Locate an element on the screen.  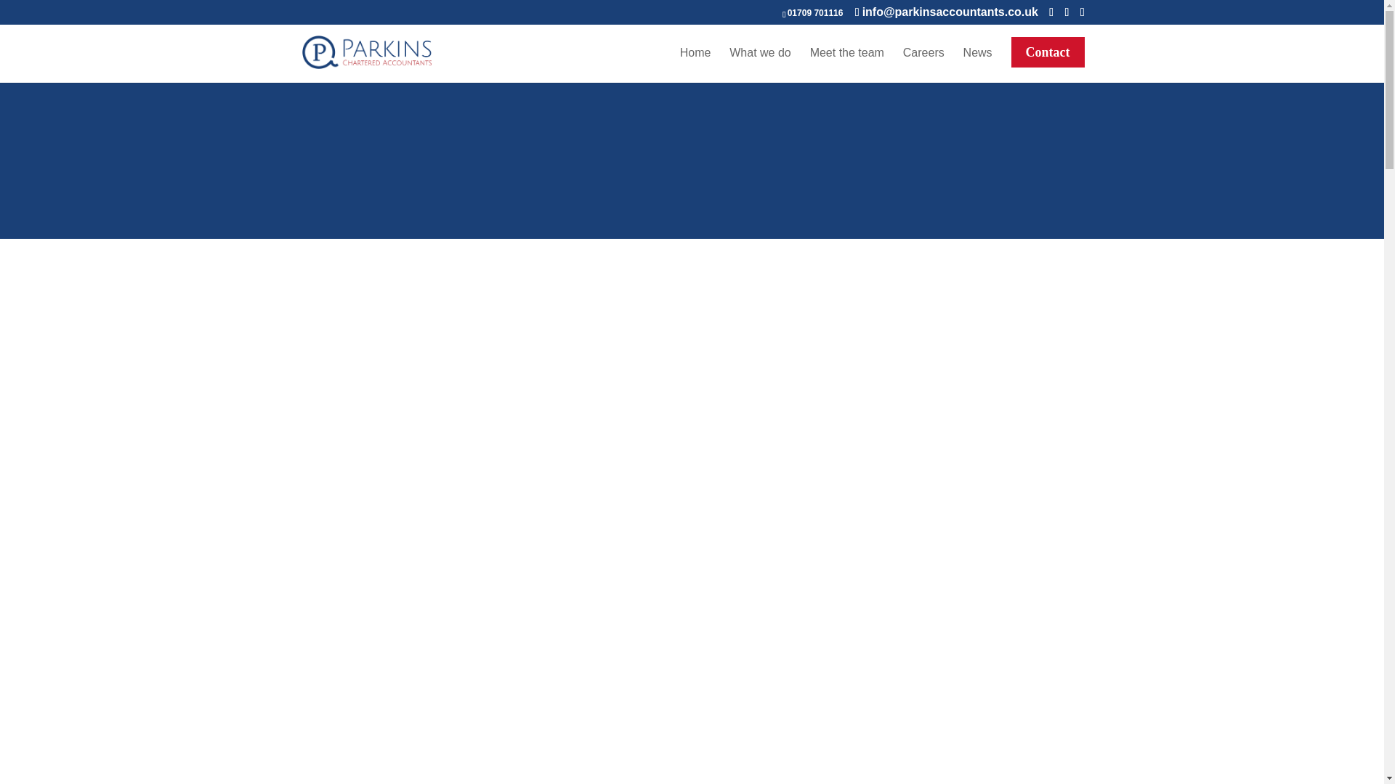
What we do is located at coordinates (760, 65).